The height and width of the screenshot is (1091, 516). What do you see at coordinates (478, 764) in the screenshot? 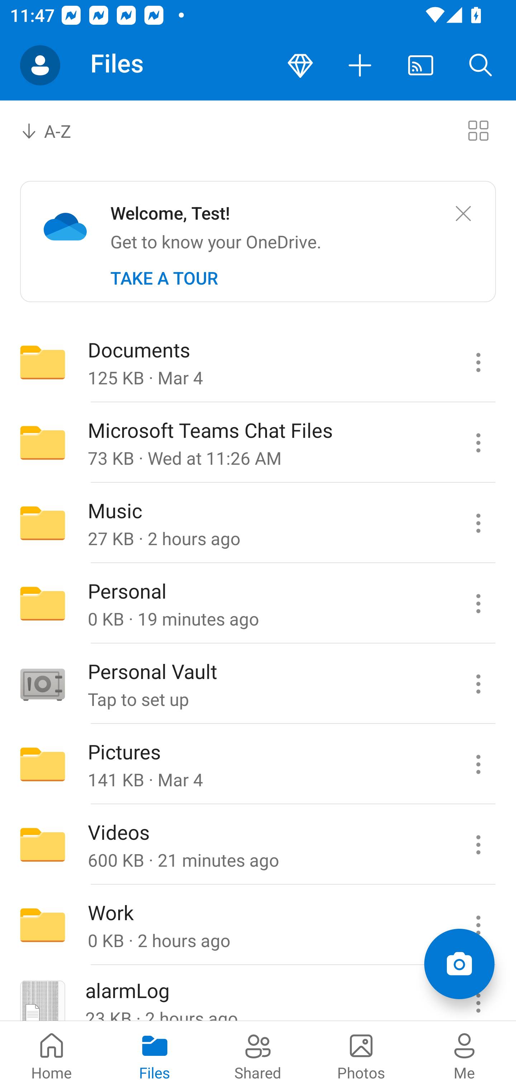
I see `Pictures commands` at bounding box center [478, 764].